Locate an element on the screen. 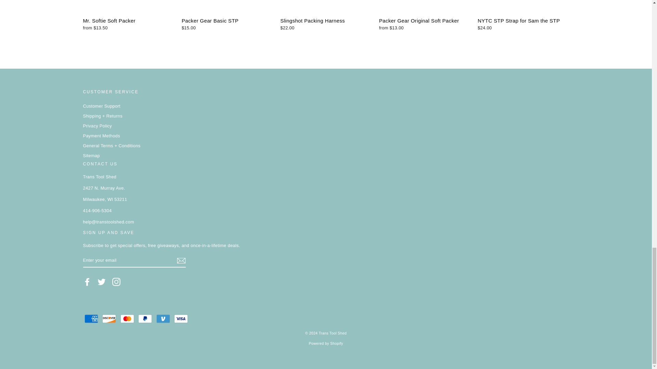  Trans Tool Shed on Twitter is located at coordinates (101, 282).